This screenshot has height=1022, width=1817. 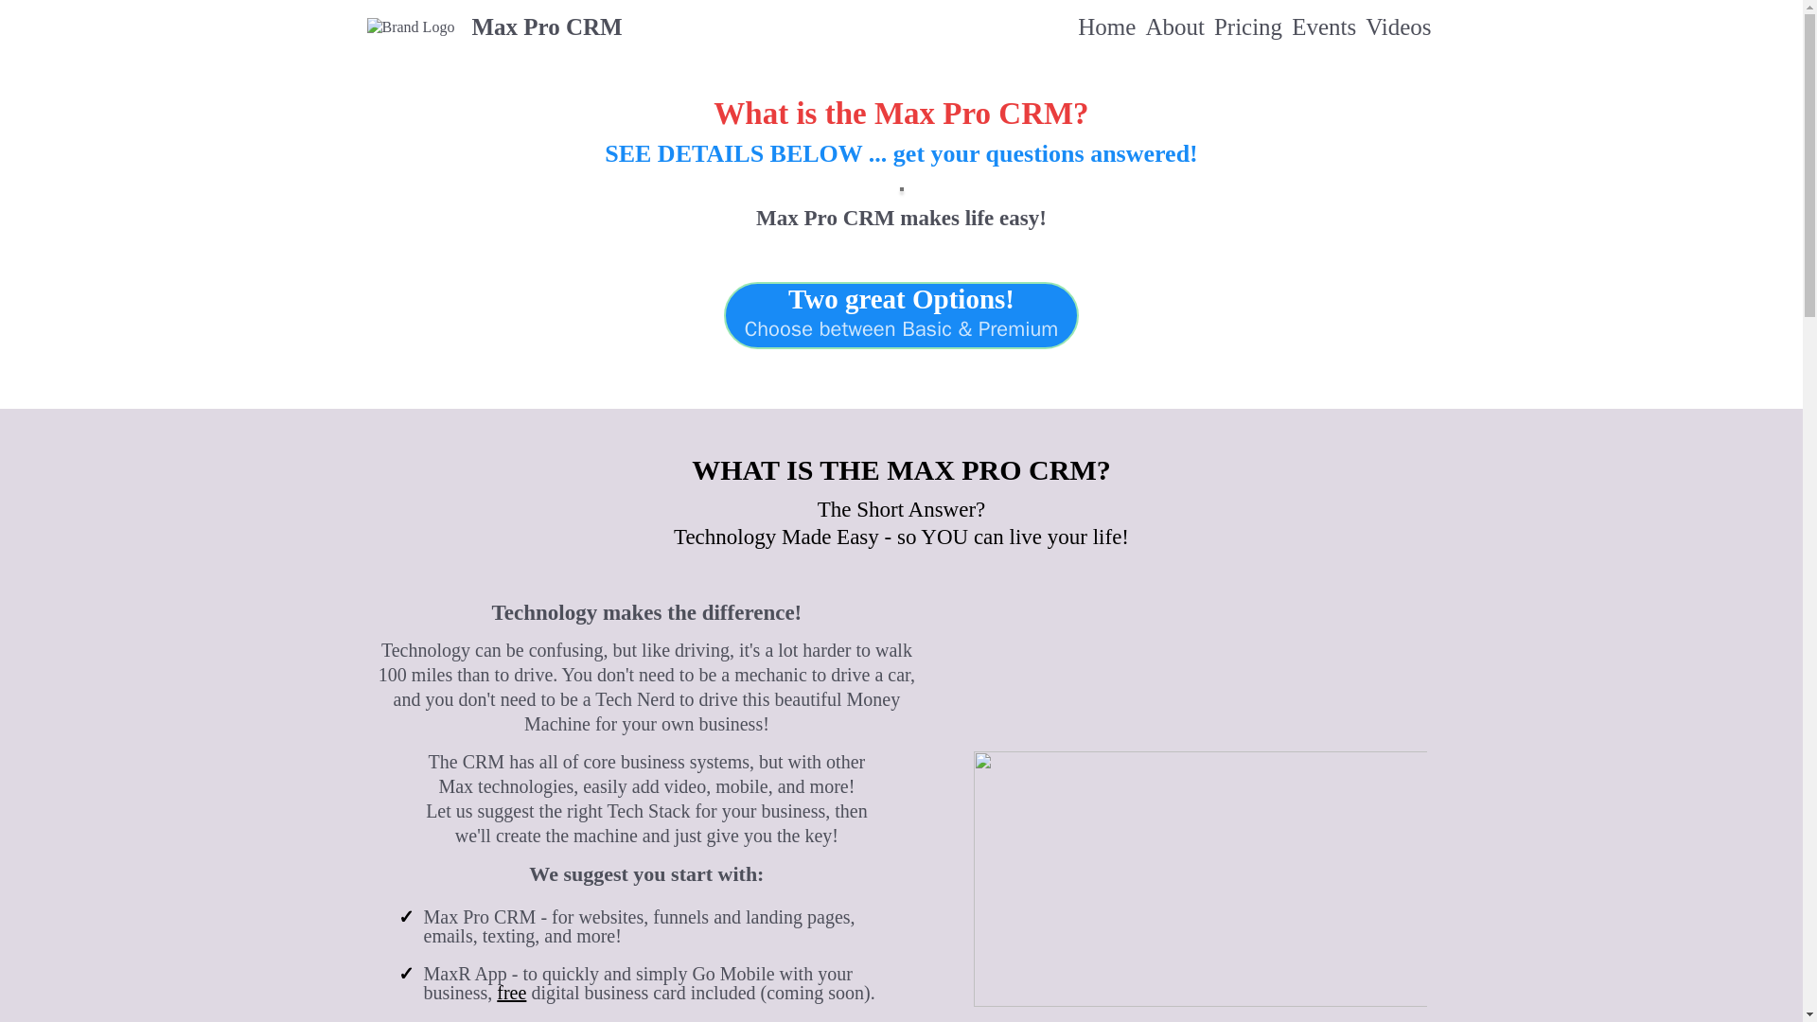 I want to click on Home, so click(x=1107, y=28).